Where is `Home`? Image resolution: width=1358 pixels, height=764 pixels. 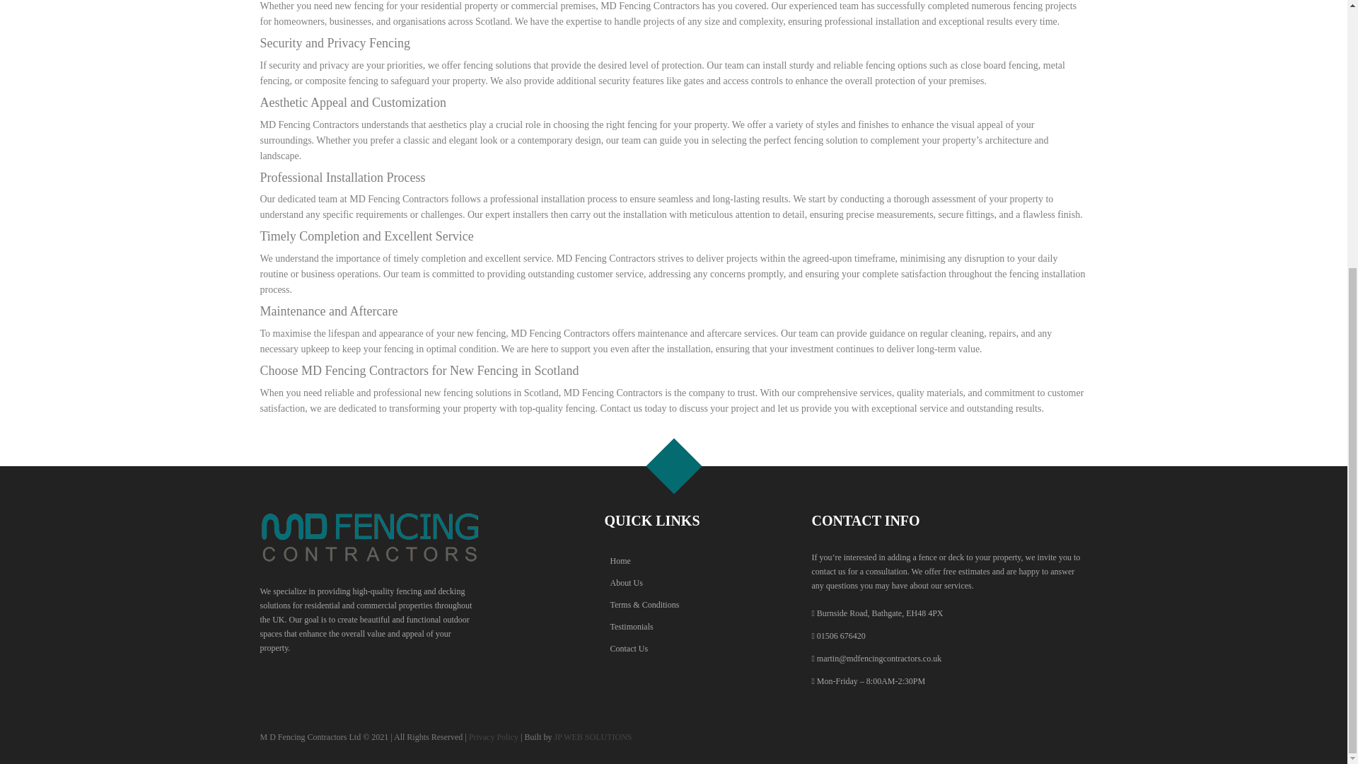 Home is located at coordinates (673, 560).